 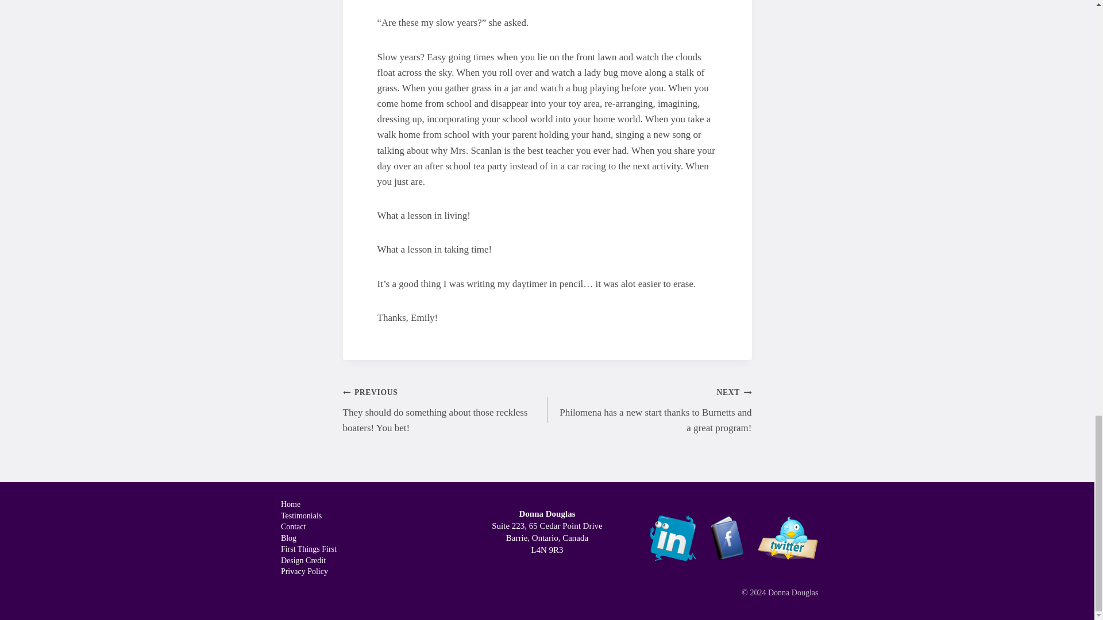 I want to click on Home, so click(x=308, y=505).